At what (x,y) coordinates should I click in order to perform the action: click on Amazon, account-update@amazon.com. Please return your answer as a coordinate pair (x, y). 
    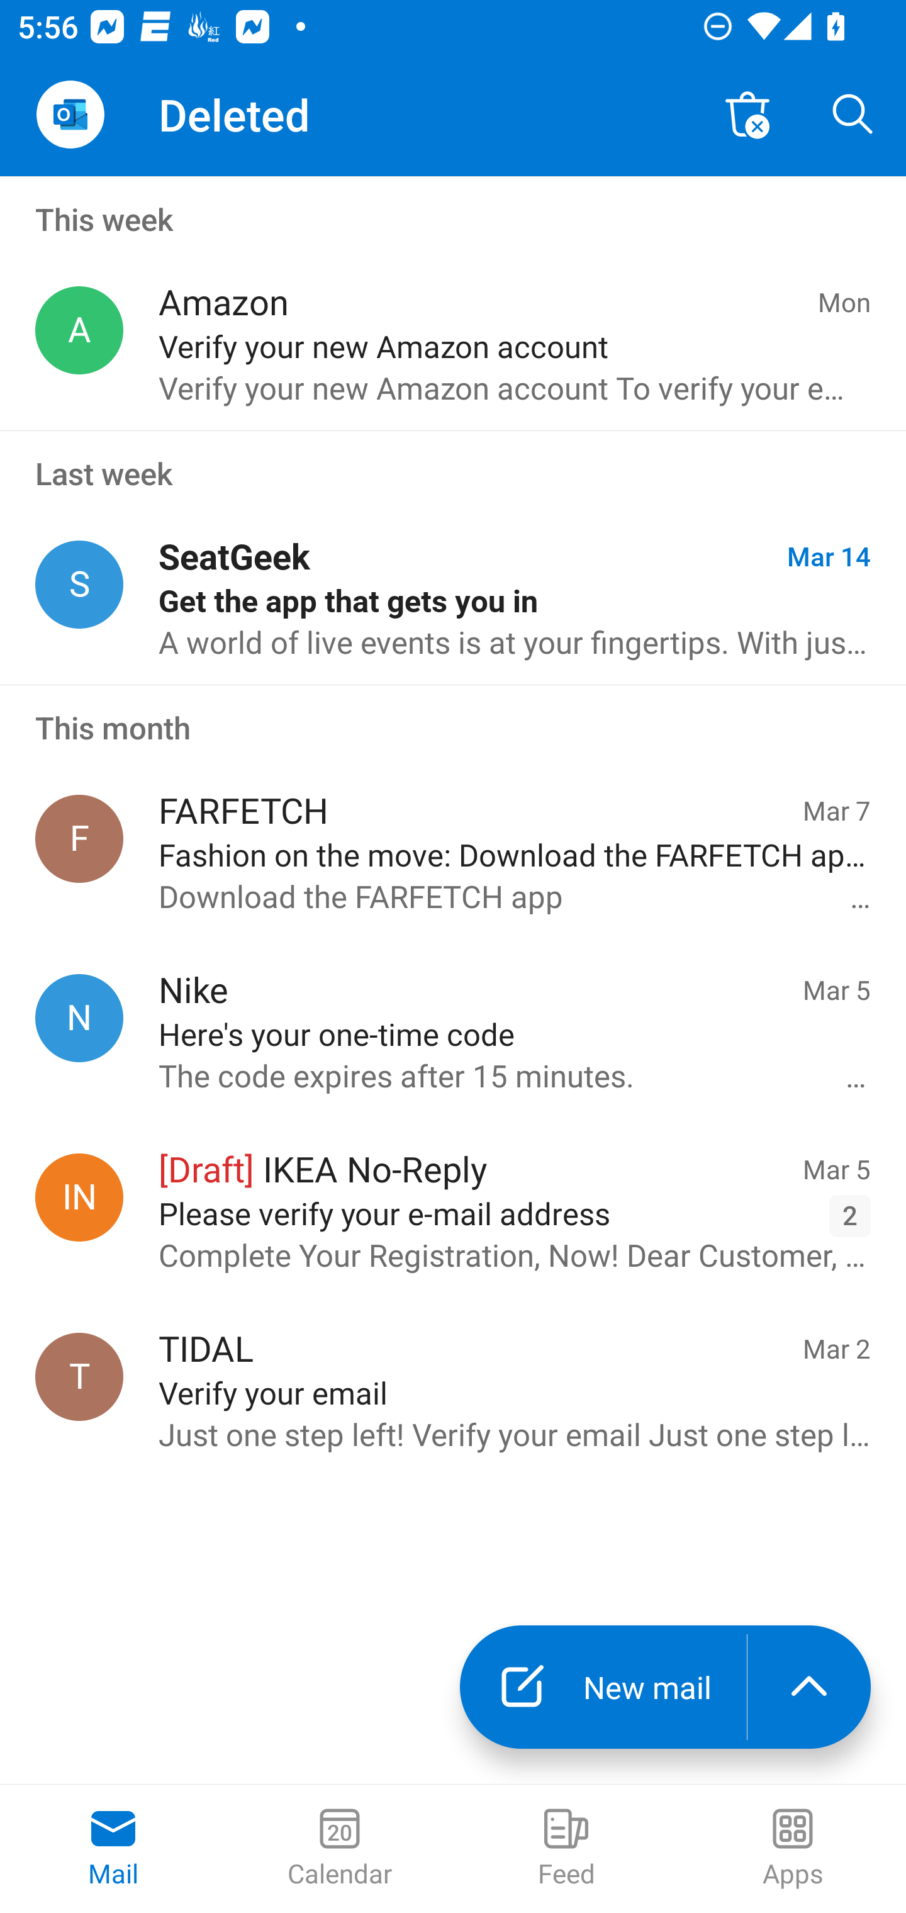
    Looking at the image, I should click on (79, 331).